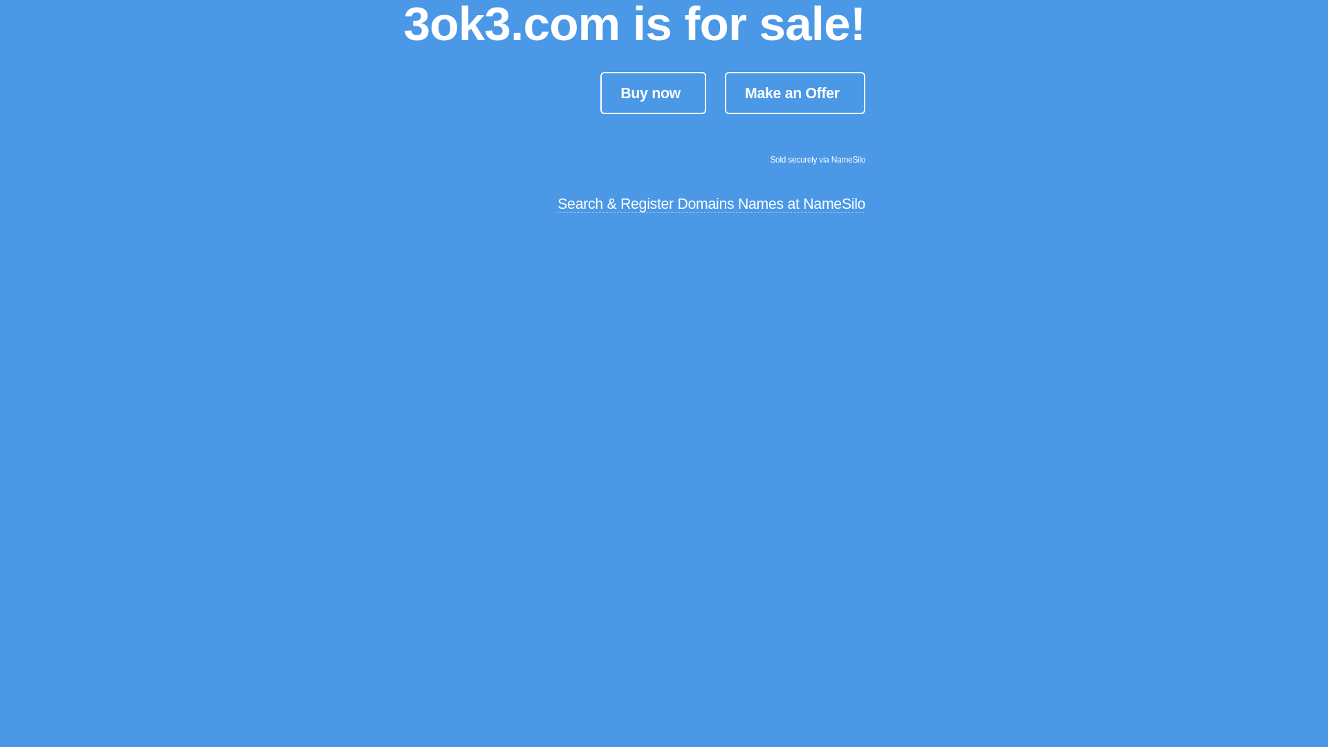 The height and width of the screenshot is (747, 1328). Describe the element at coordinates (653, 93) in the screenshot. I see `Buy now` at that location.